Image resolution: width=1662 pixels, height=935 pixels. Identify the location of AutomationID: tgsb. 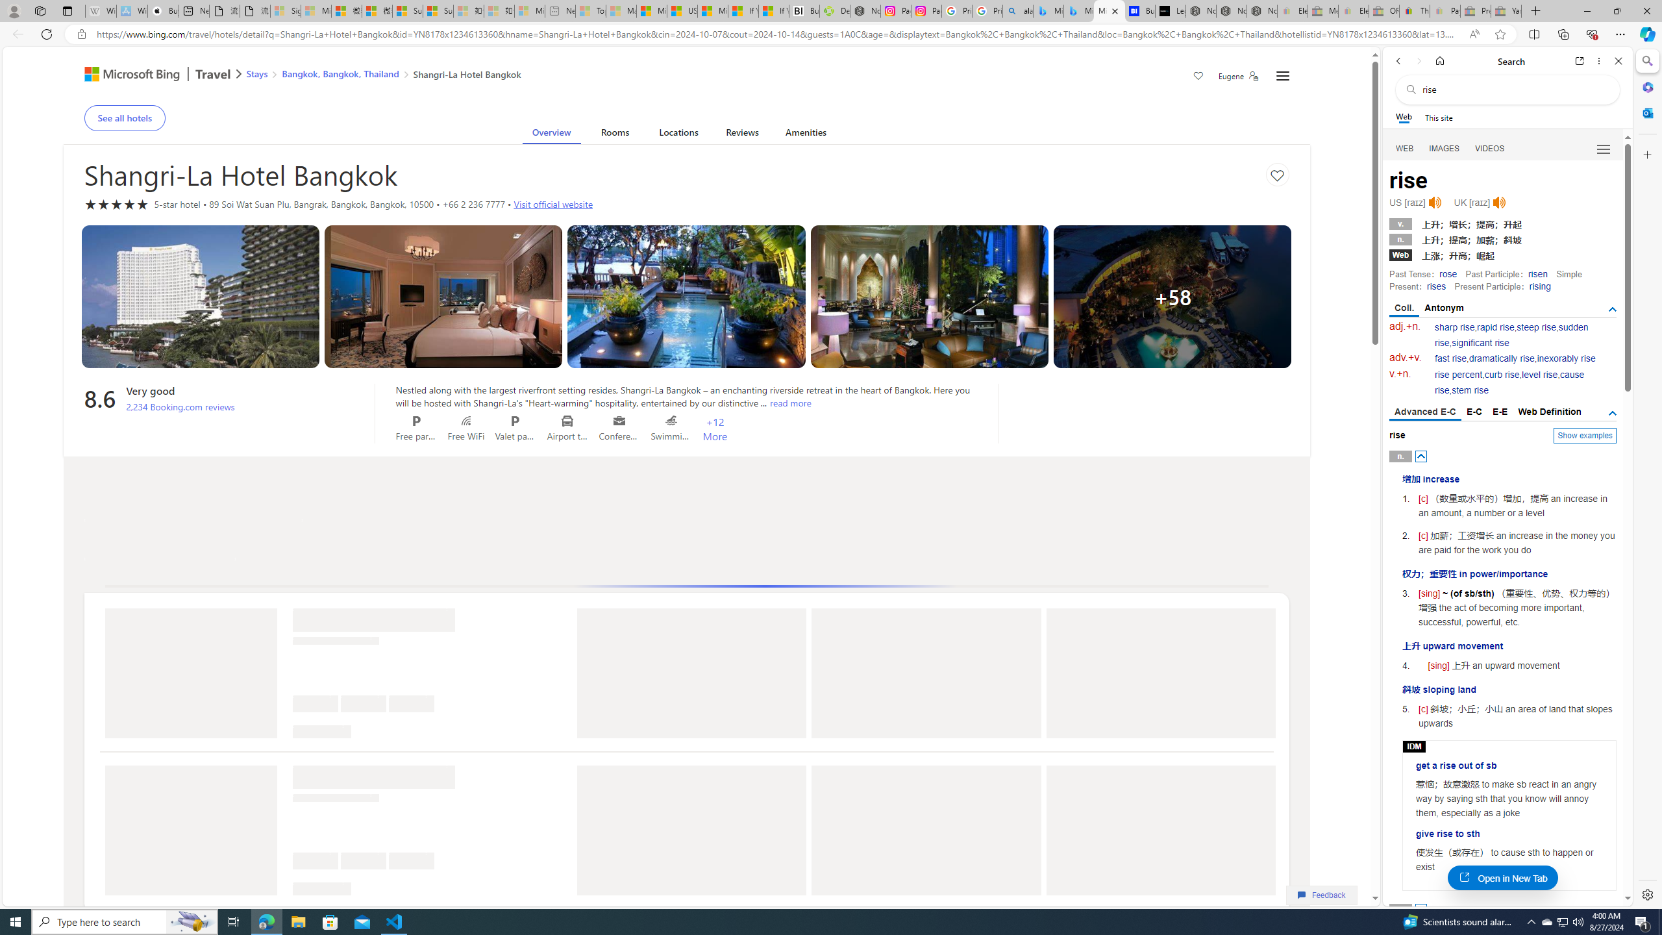
(1613, 309).